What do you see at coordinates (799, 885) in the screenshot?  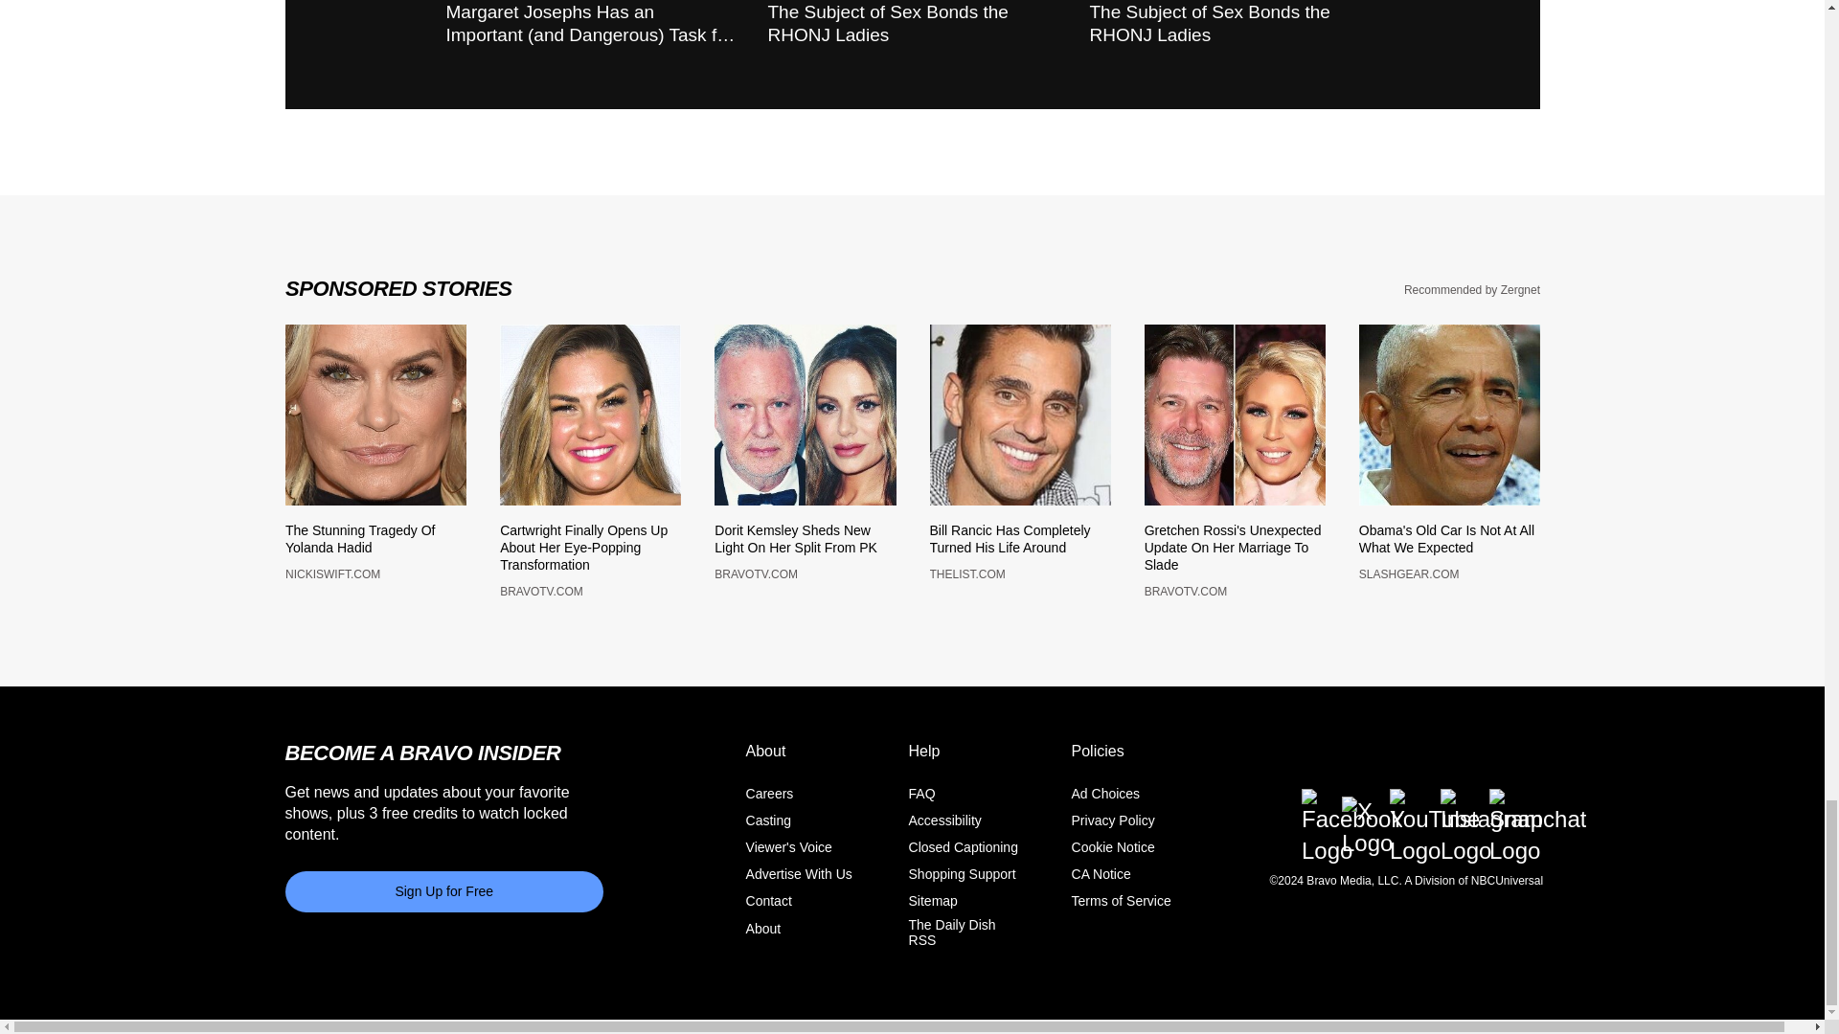 I see `Advertise With Us` at bounding box center [799, 885].